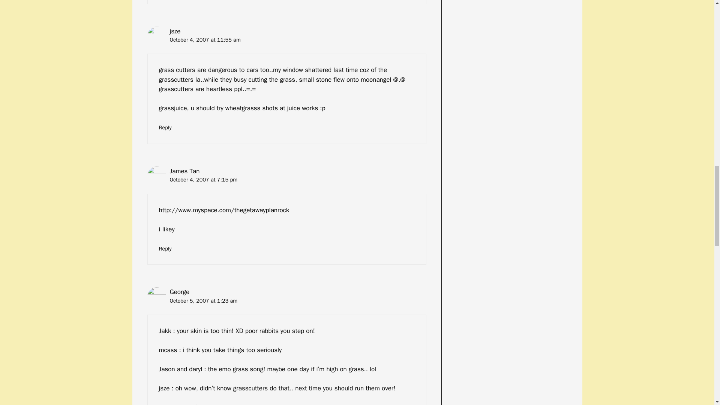  I want to click on Reply, so click(165, 127).